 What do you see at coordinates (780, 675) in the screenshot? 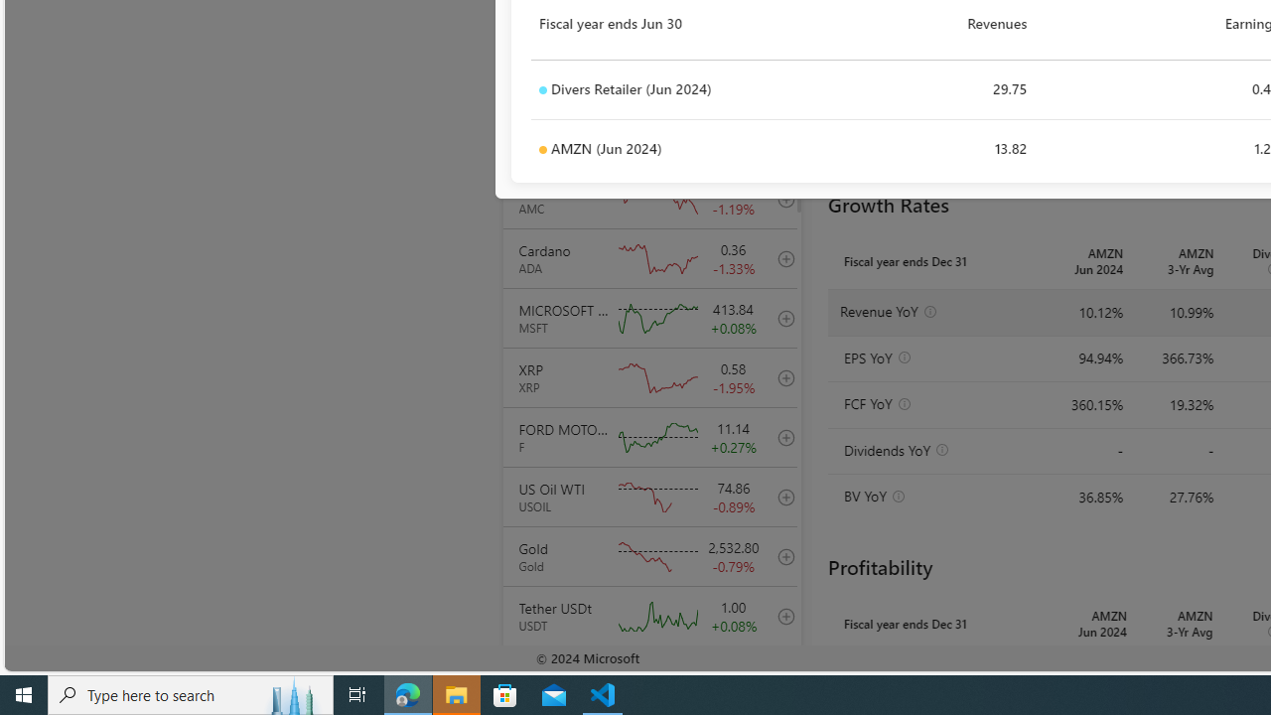
I see `add to your watchlist` at bounding box center [780, 675].